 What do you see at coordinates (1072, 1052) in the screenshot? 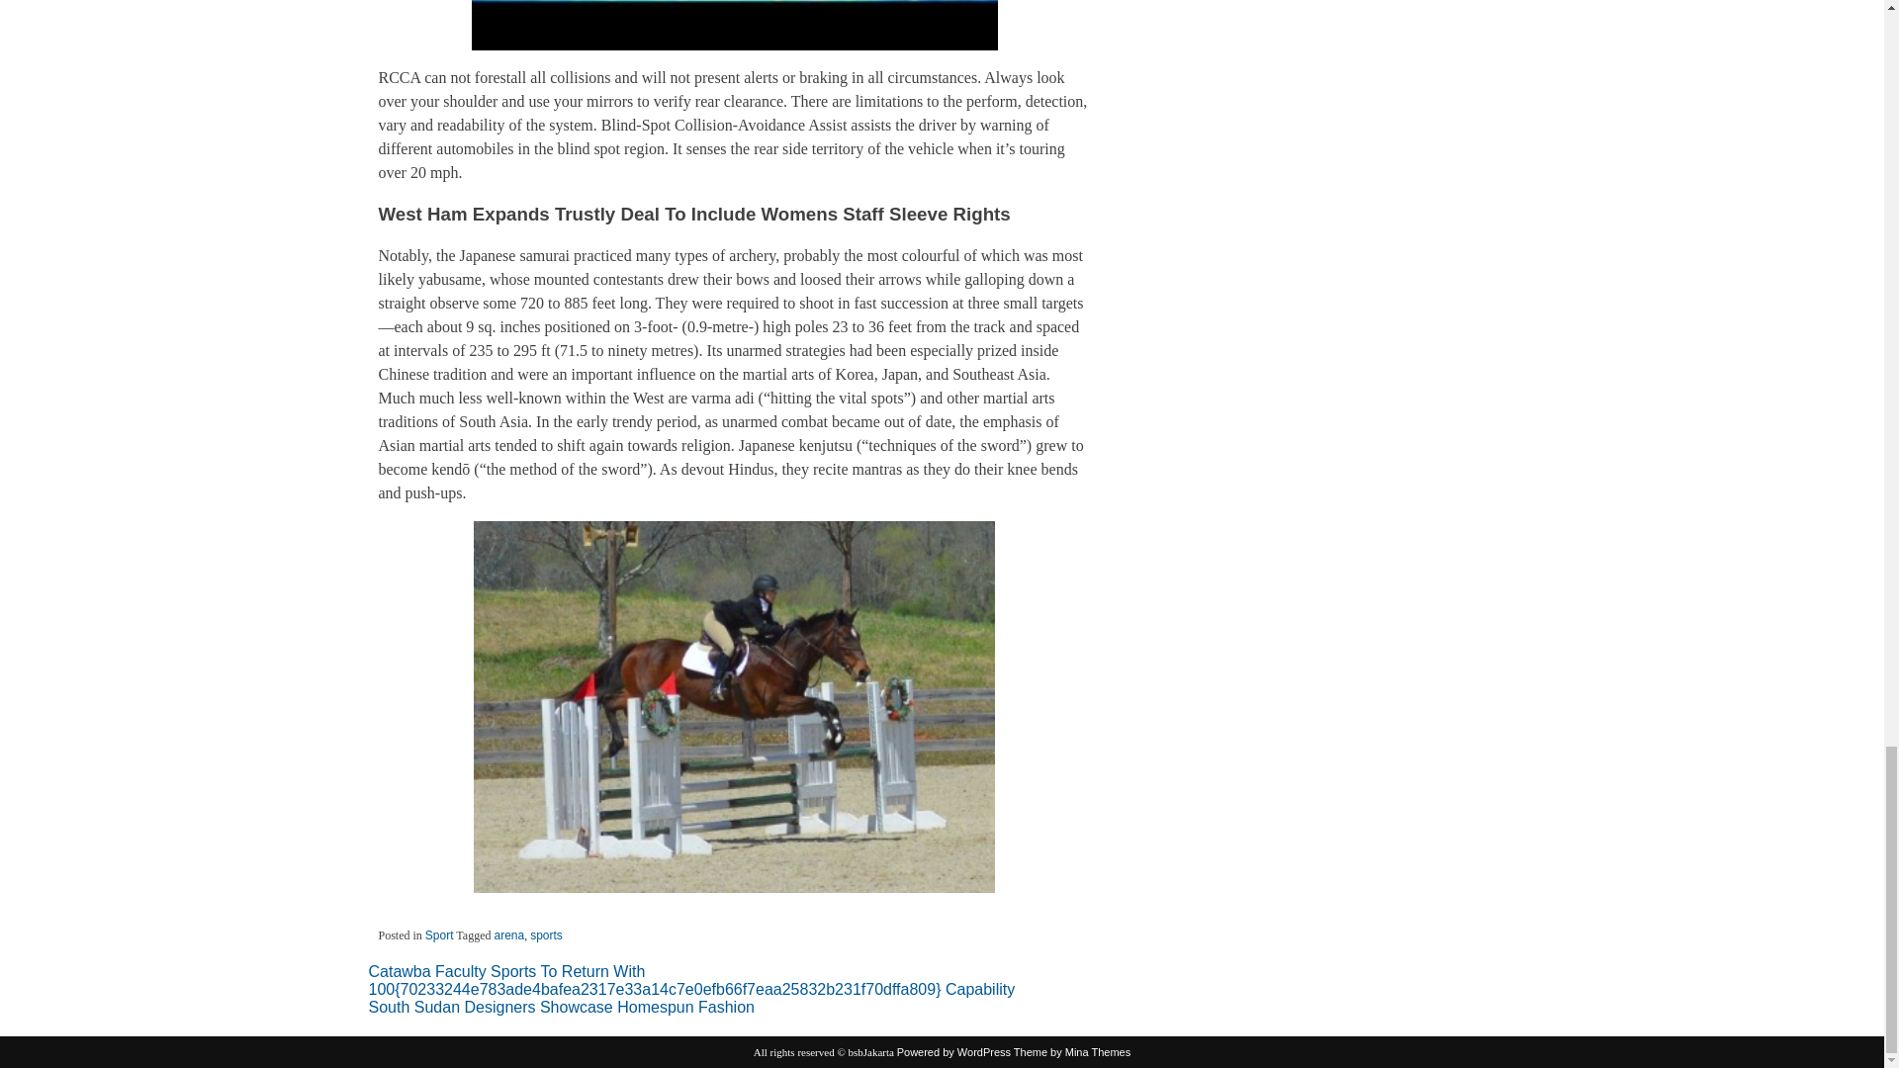
I see `Wordpress theme` at bounding box center [1072, 1052].